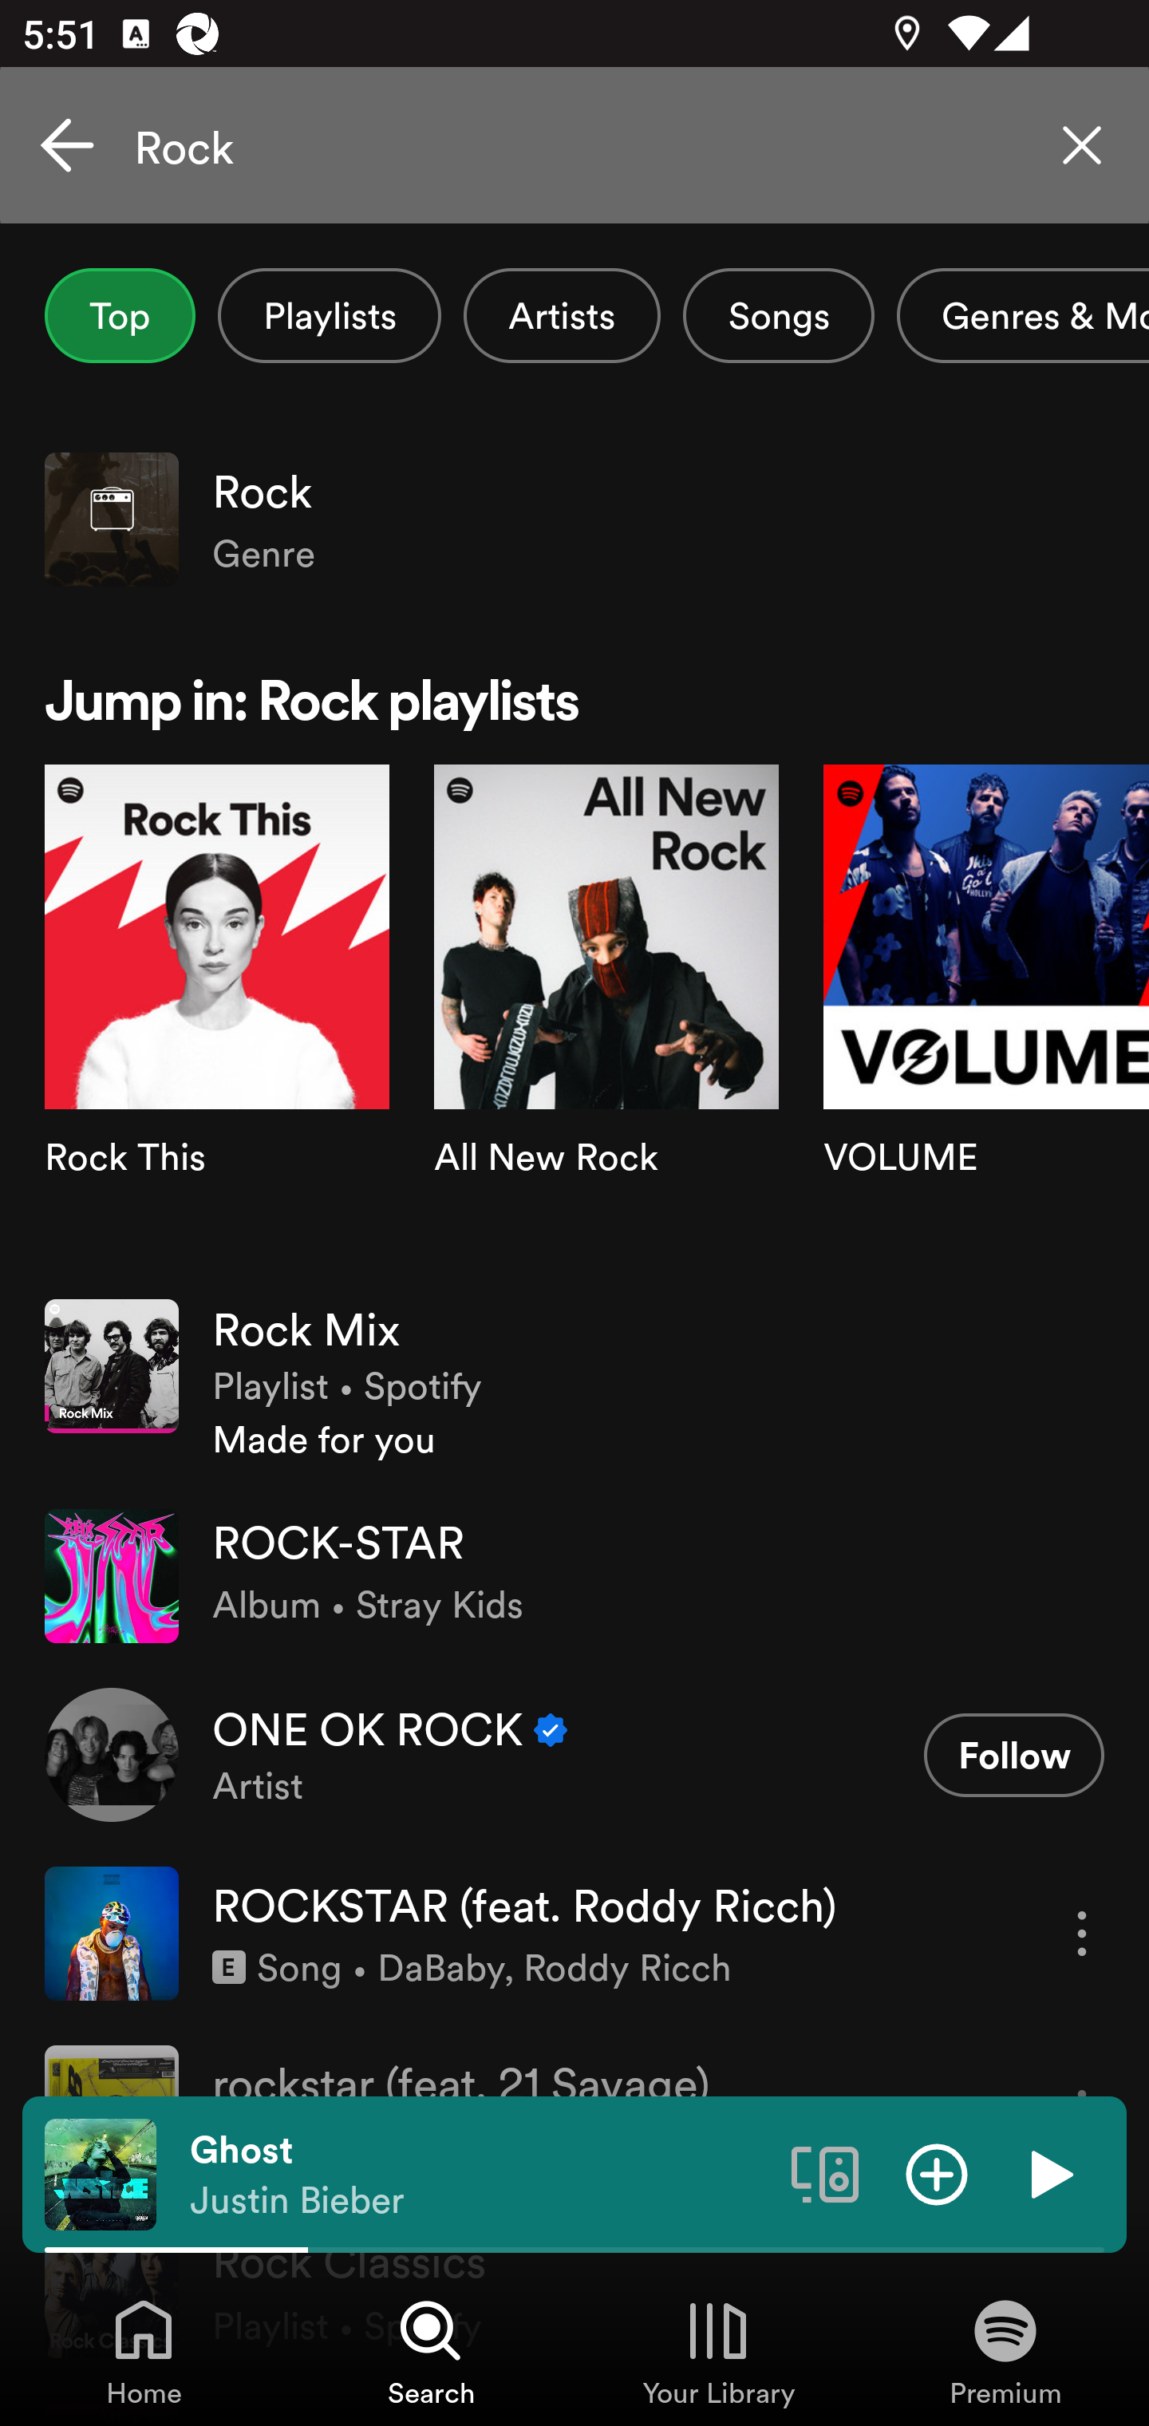 This screenshot has height=2426, width=1149. I want to click on Cancel, so click(67, 145).